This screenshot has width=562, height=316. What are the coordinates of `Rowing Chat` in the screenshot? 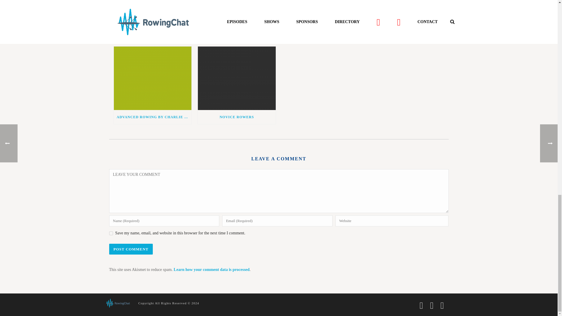 It's located at (117, 303).